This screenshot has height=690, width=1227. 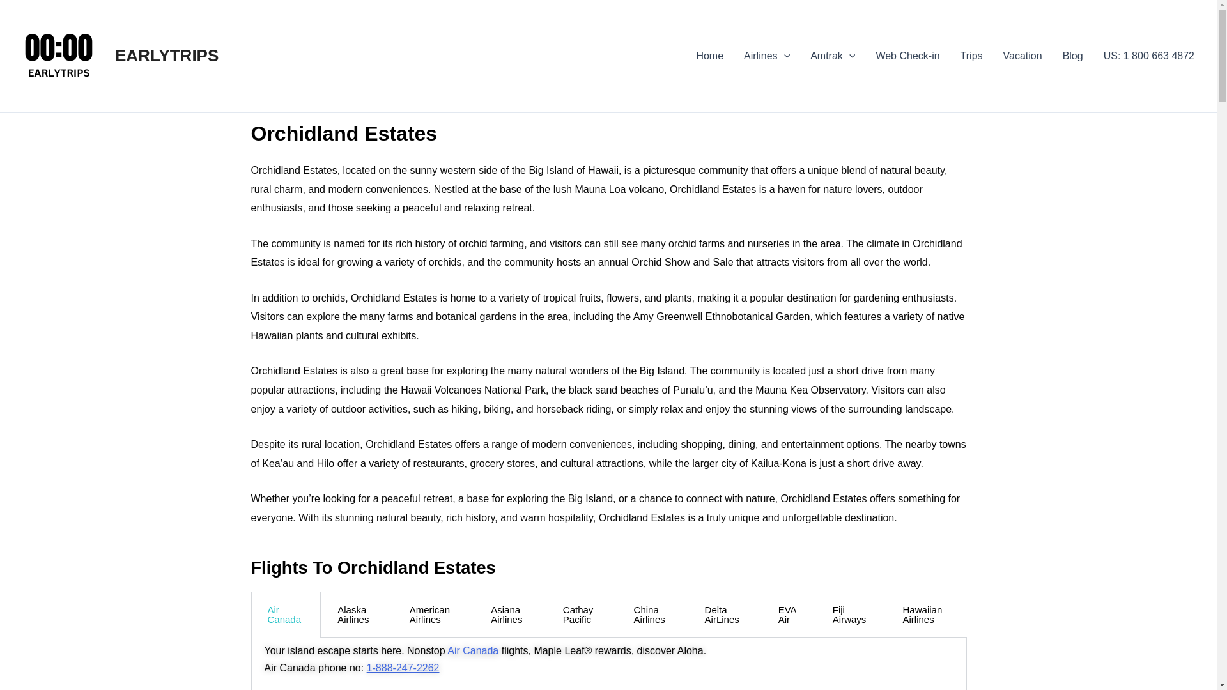 What do you see at coordinates (1022, 56) in the screenshot?
I see `Vacation` at bounding box center [1022, 56].